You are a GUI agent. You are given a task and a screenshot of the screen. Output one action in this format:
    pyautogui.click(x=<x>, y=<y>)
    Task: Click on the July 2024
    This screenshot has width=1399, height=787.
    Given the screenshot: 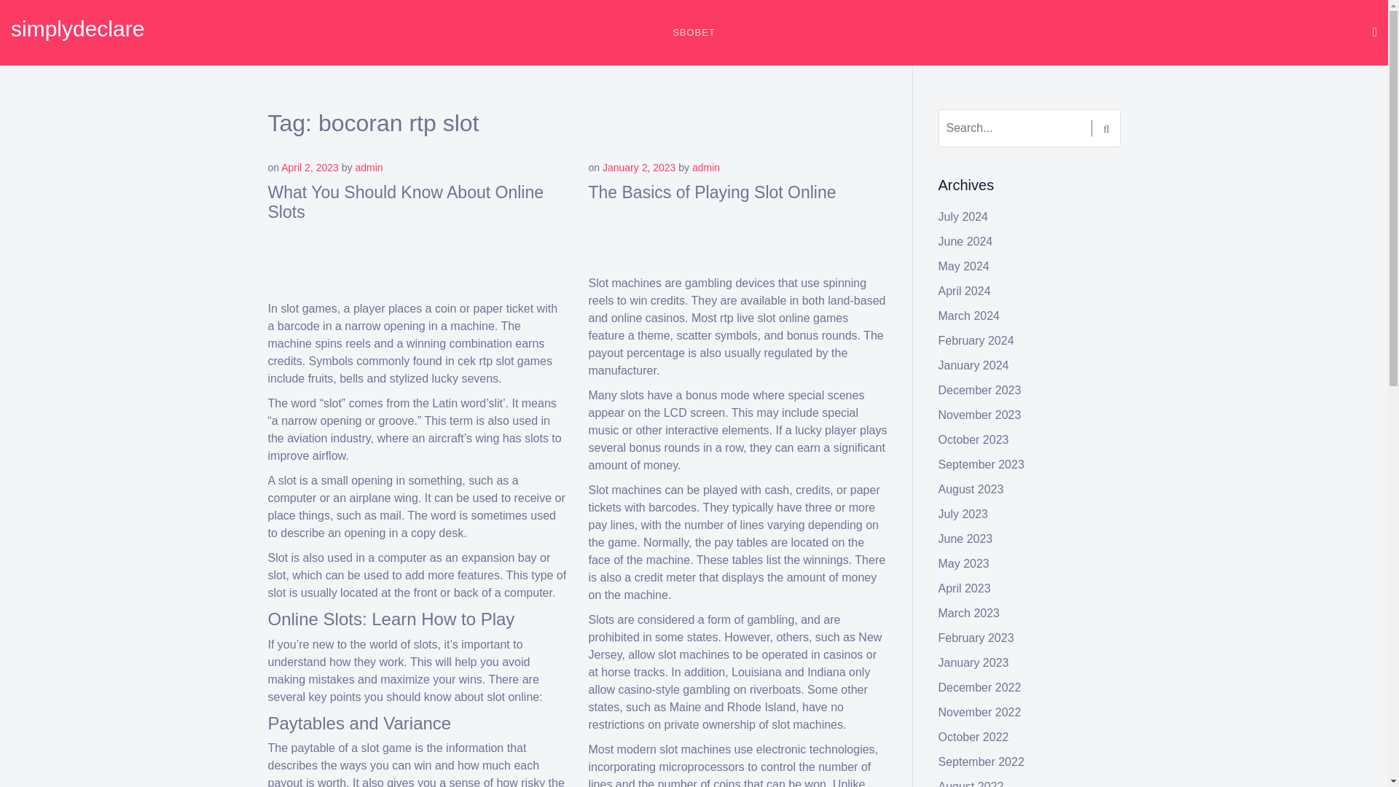 What is the action you would take?
    pyautogui.click(x=963, y=216)
    